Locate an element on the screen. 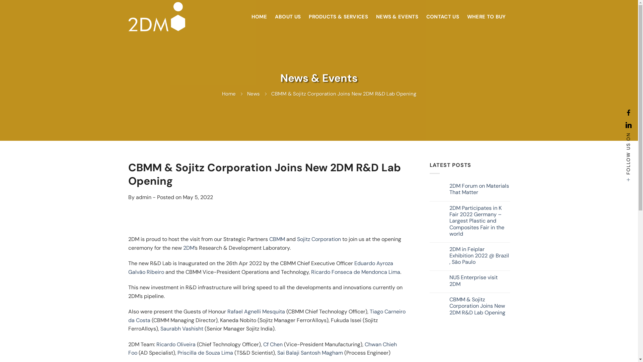 This screenshot has height=362, width=643. CBMM & Sojitz Corporation Joins New 2DM R&D Lab Opening is located at coordinates (480, 306).